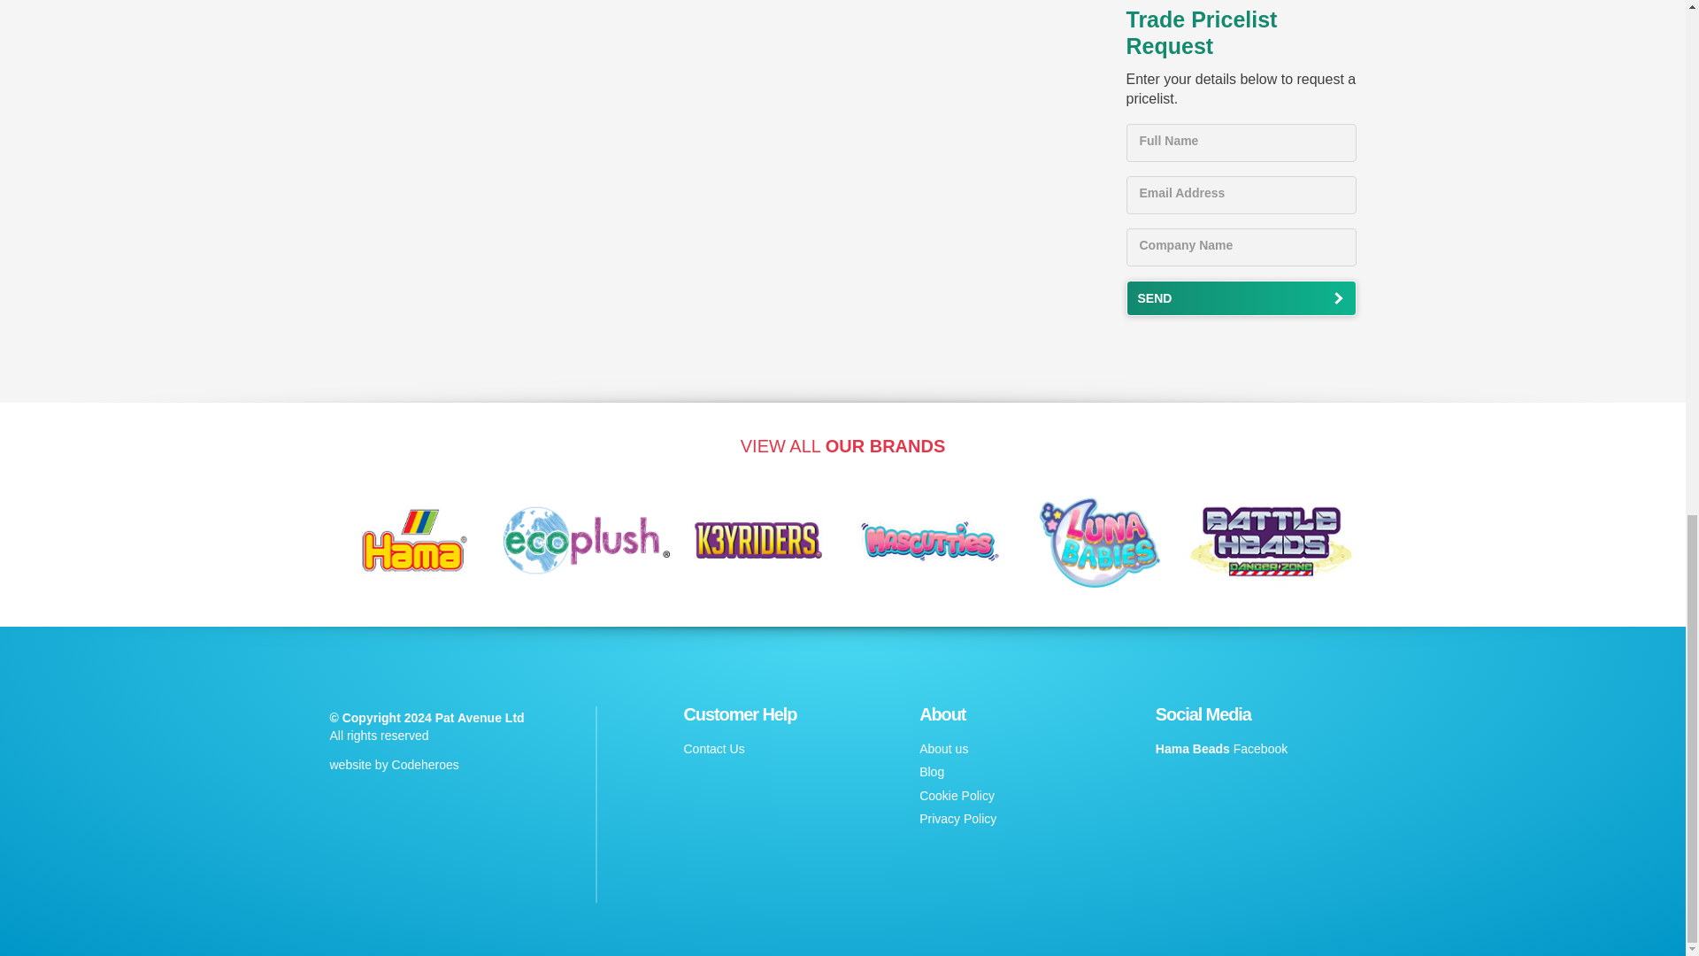 Image resolution: width=1699 pixels, height=956 pixels. What do you see at coordinates (415, 480) in the screenshot?
I see `Shop Hama Beads` at bounding box center [415, 480].